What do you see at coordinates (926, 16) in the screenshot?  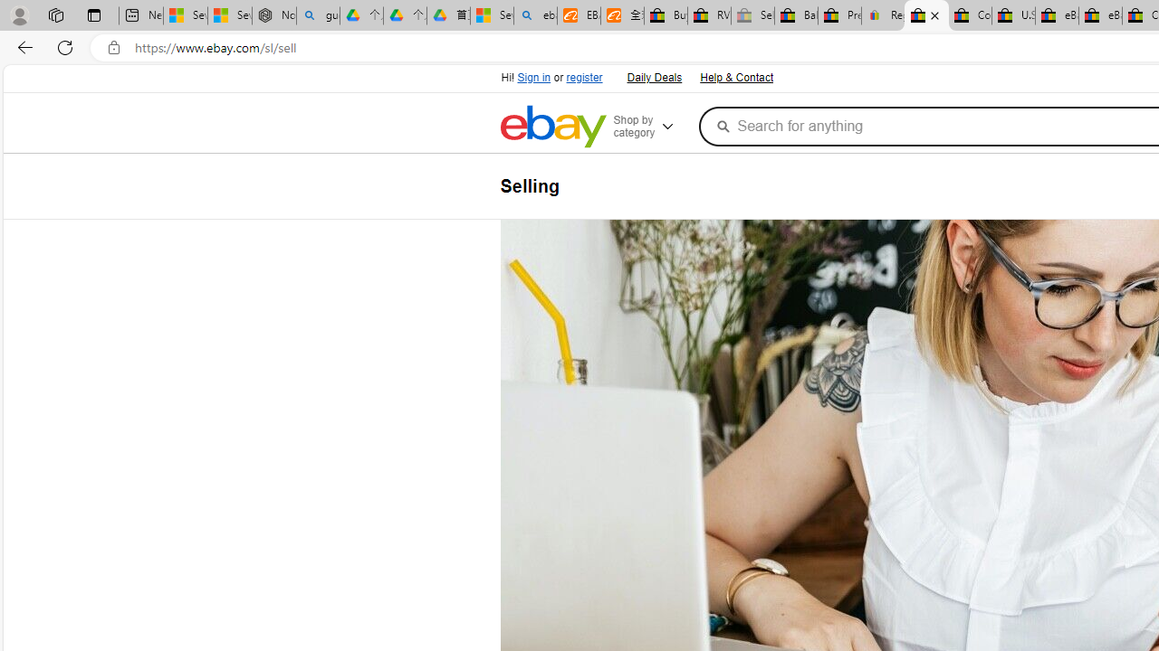 I see `Selling on eBay | Electronics, Fashion, Home & Garden | eBay` at bounding box center [926, 16].